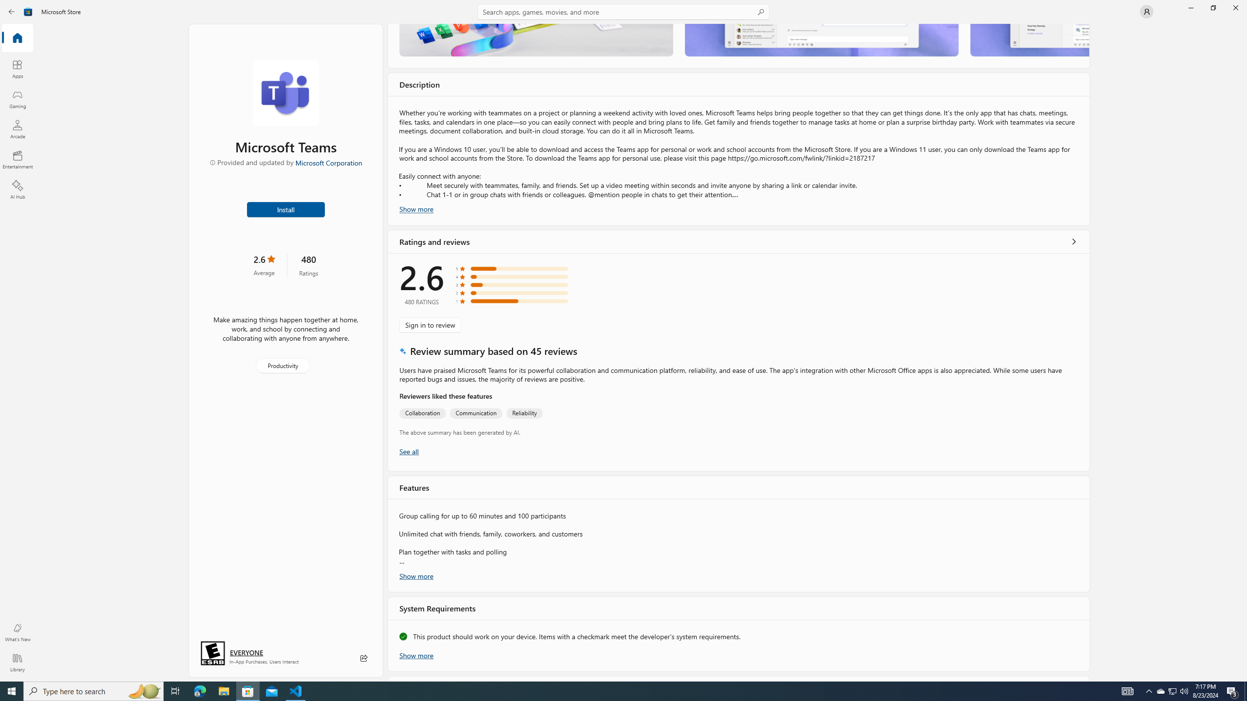  Describe the element at coordinates (536, 40) in the screenshot. I see `Screenshot 1` at that location.